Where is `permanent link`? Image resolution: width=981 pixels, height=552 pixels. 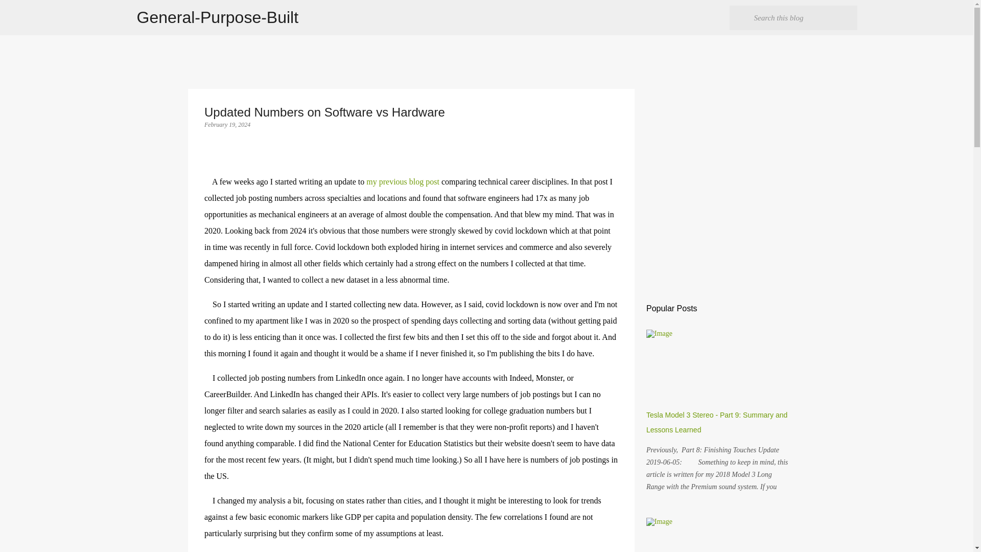
permanent link is located at coordinates (227, 124).